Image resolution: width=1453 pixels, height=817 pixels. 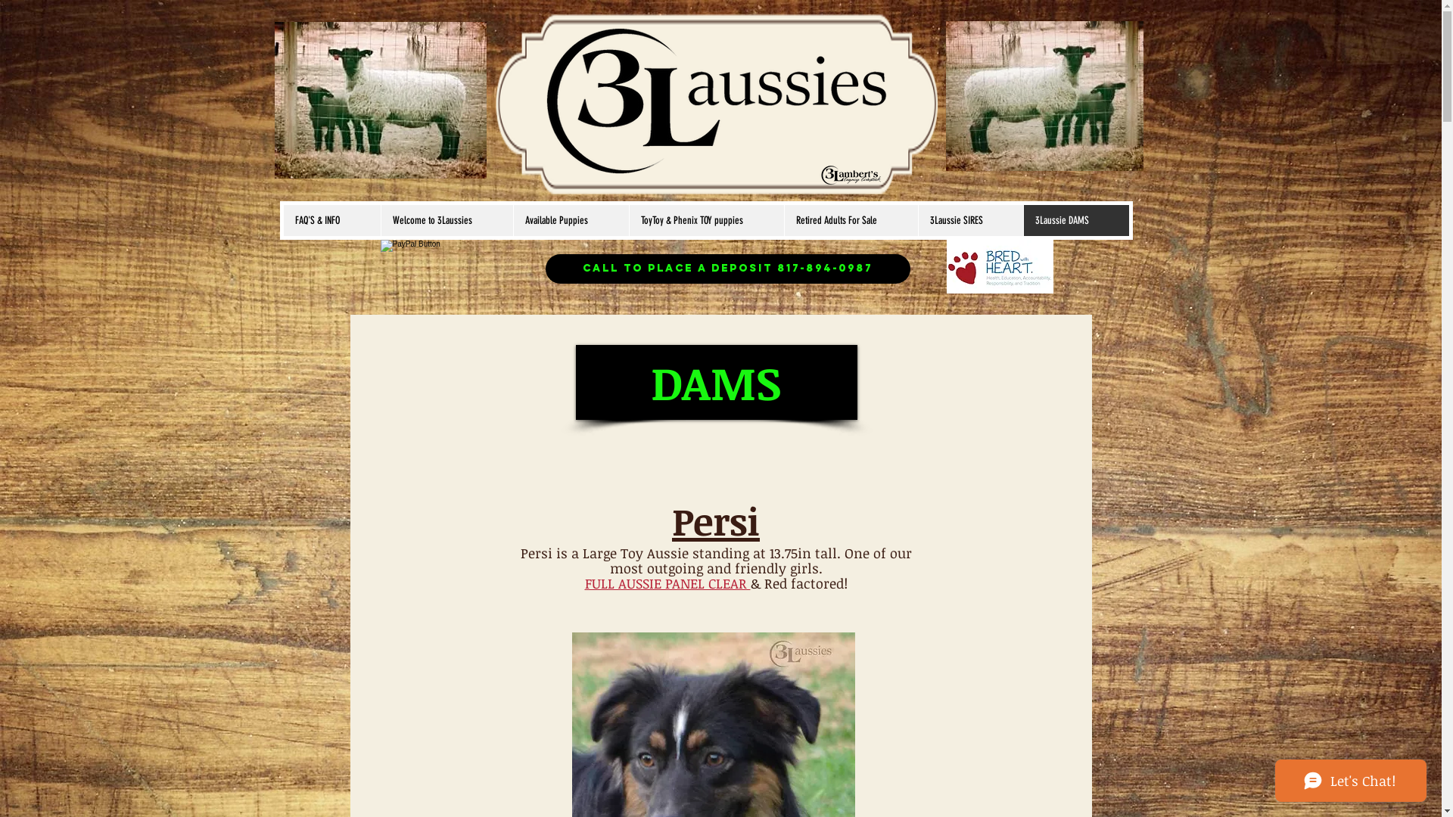 I want to click on ToyToy & Phenix TOY puppies, so click(x=705, y=220).